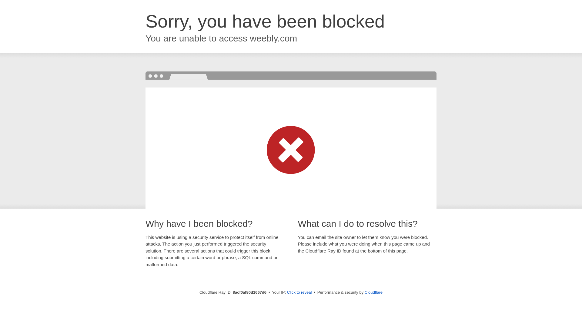 This screenshot has height=327, width=582. I want to click on Click to reveal, so click(299, 292).